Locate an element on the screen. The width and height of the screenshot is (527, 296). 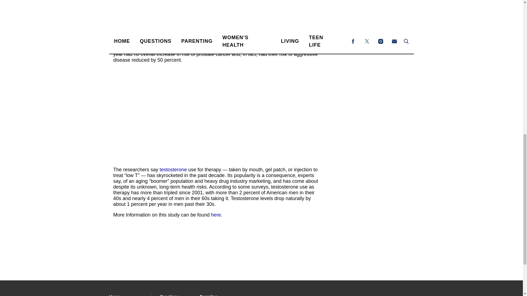
Questions is located at coordinates (170, 295).